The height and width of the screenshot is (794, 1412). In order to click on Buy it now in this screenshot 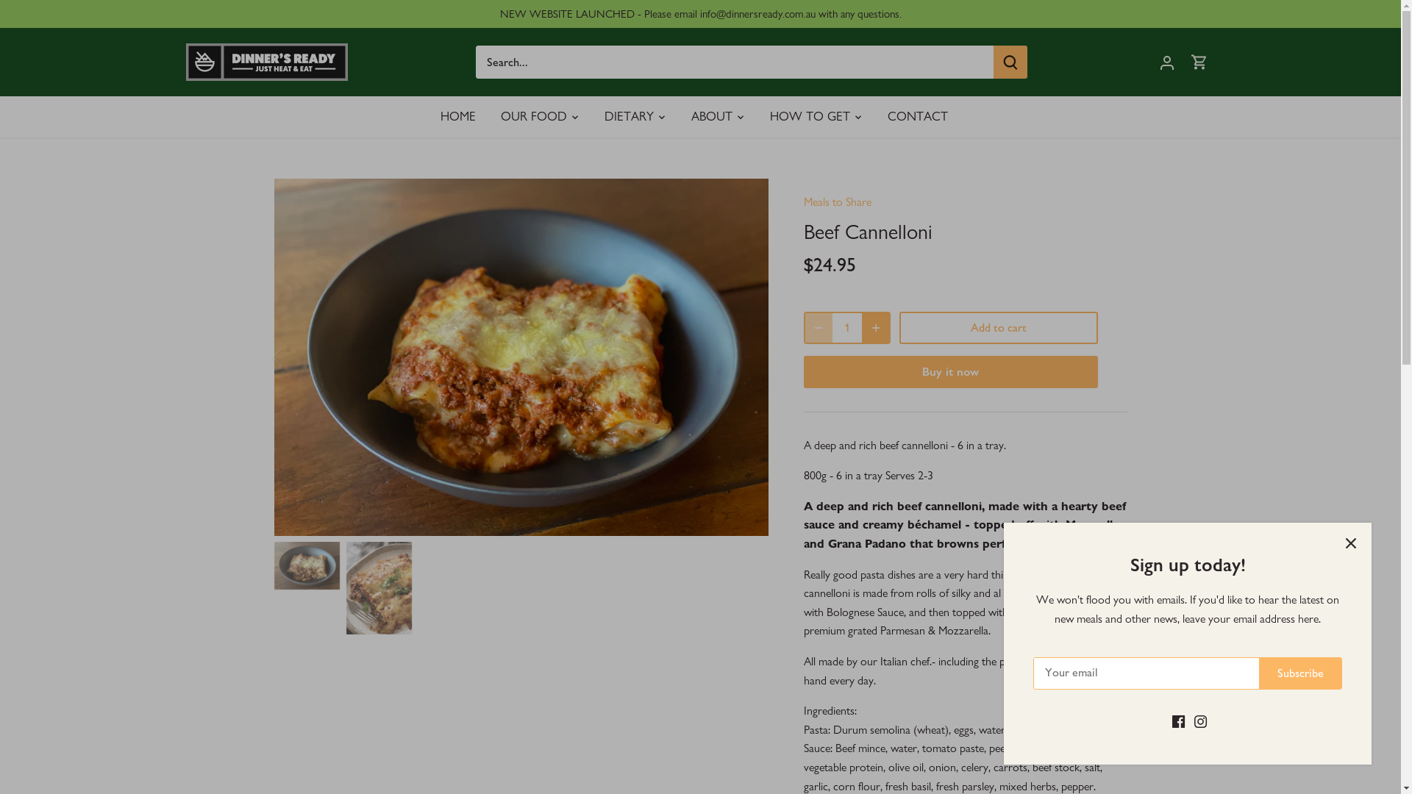, I will do `click(950, 372)`.